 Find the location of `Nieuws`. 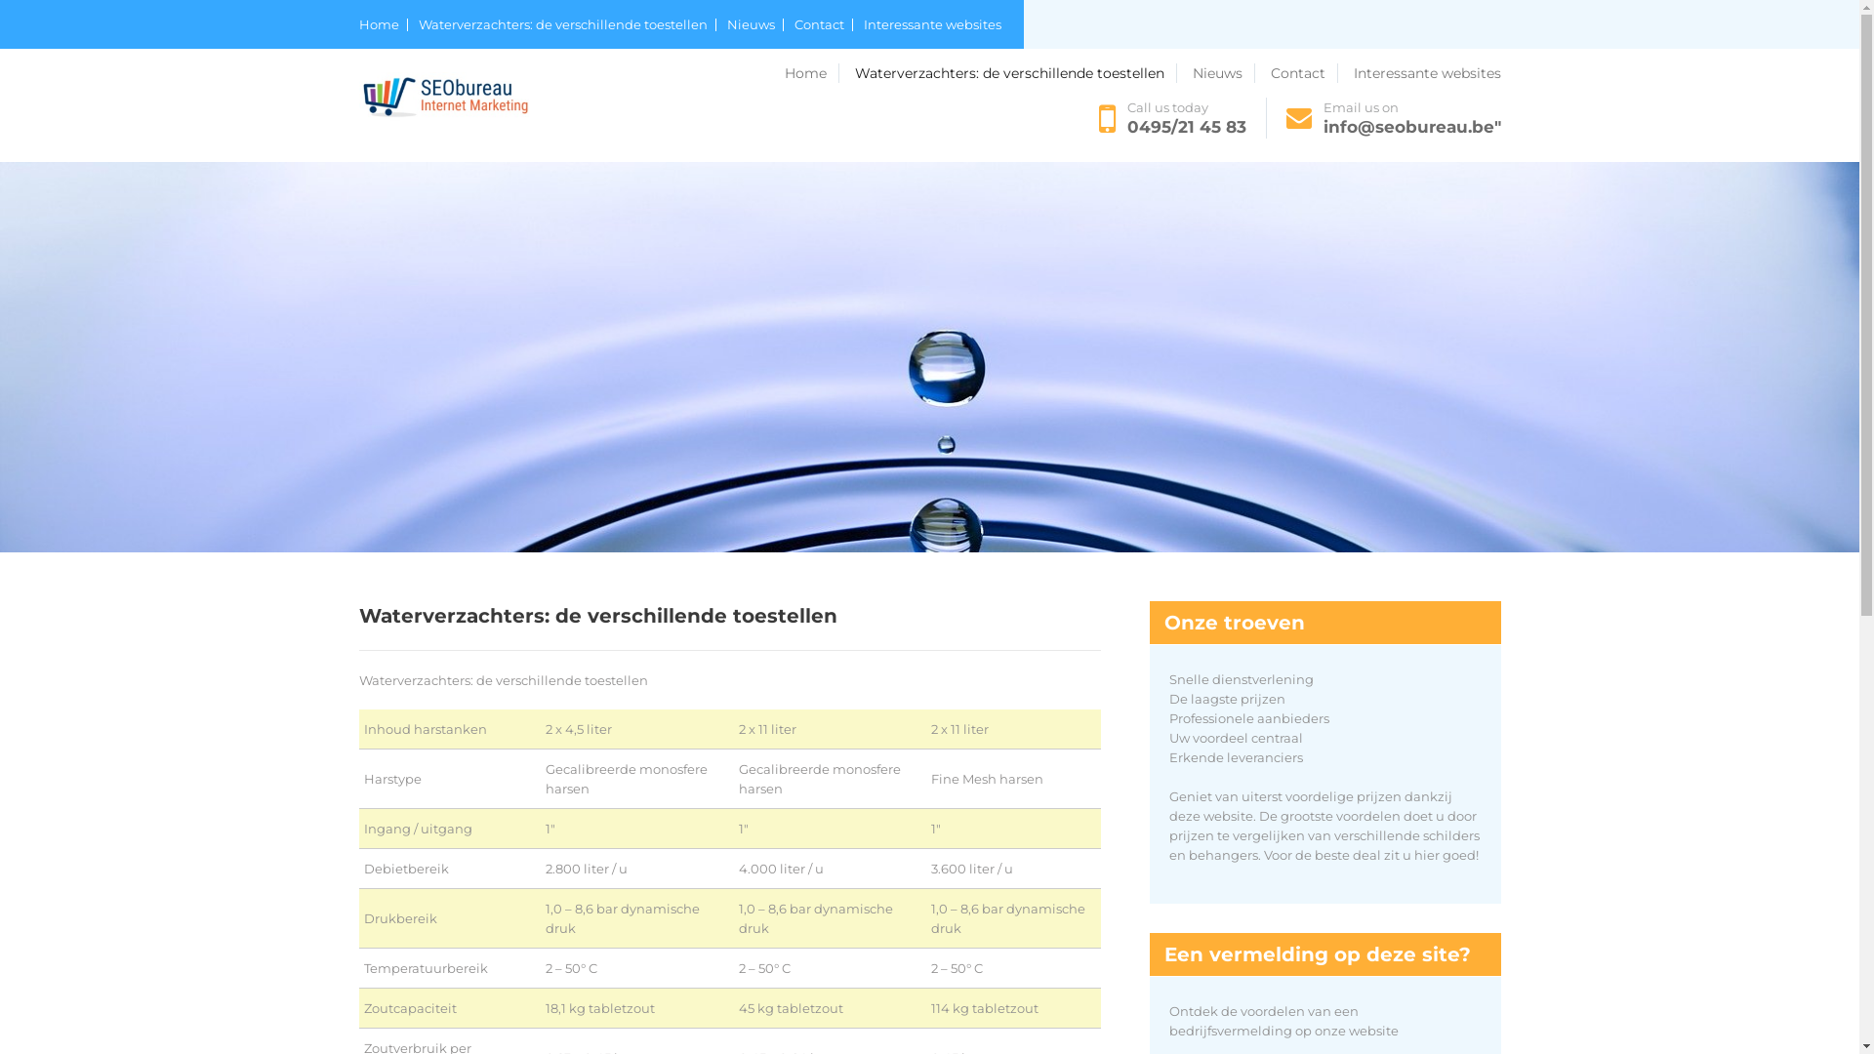

Nieuws is located at coordinates (1224, 73).